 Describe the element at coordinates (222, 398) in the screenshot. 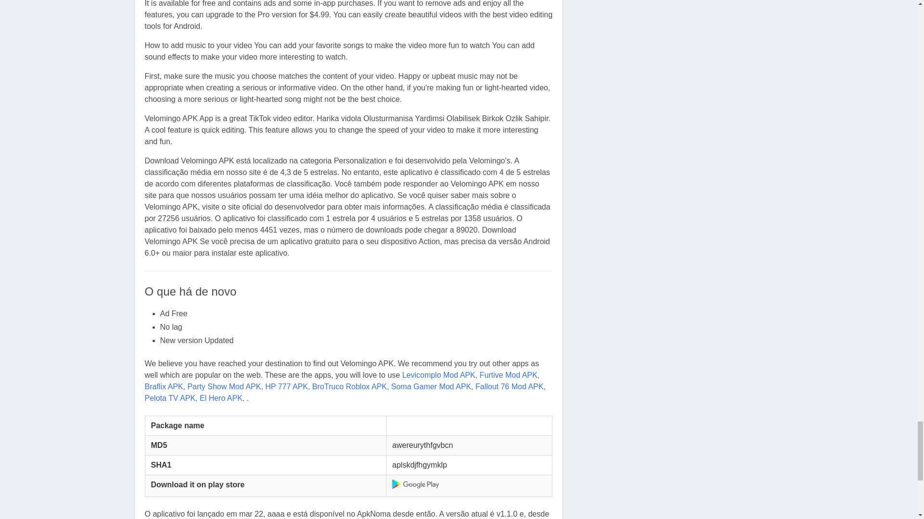

I see `El Hero APK APK` at that location.